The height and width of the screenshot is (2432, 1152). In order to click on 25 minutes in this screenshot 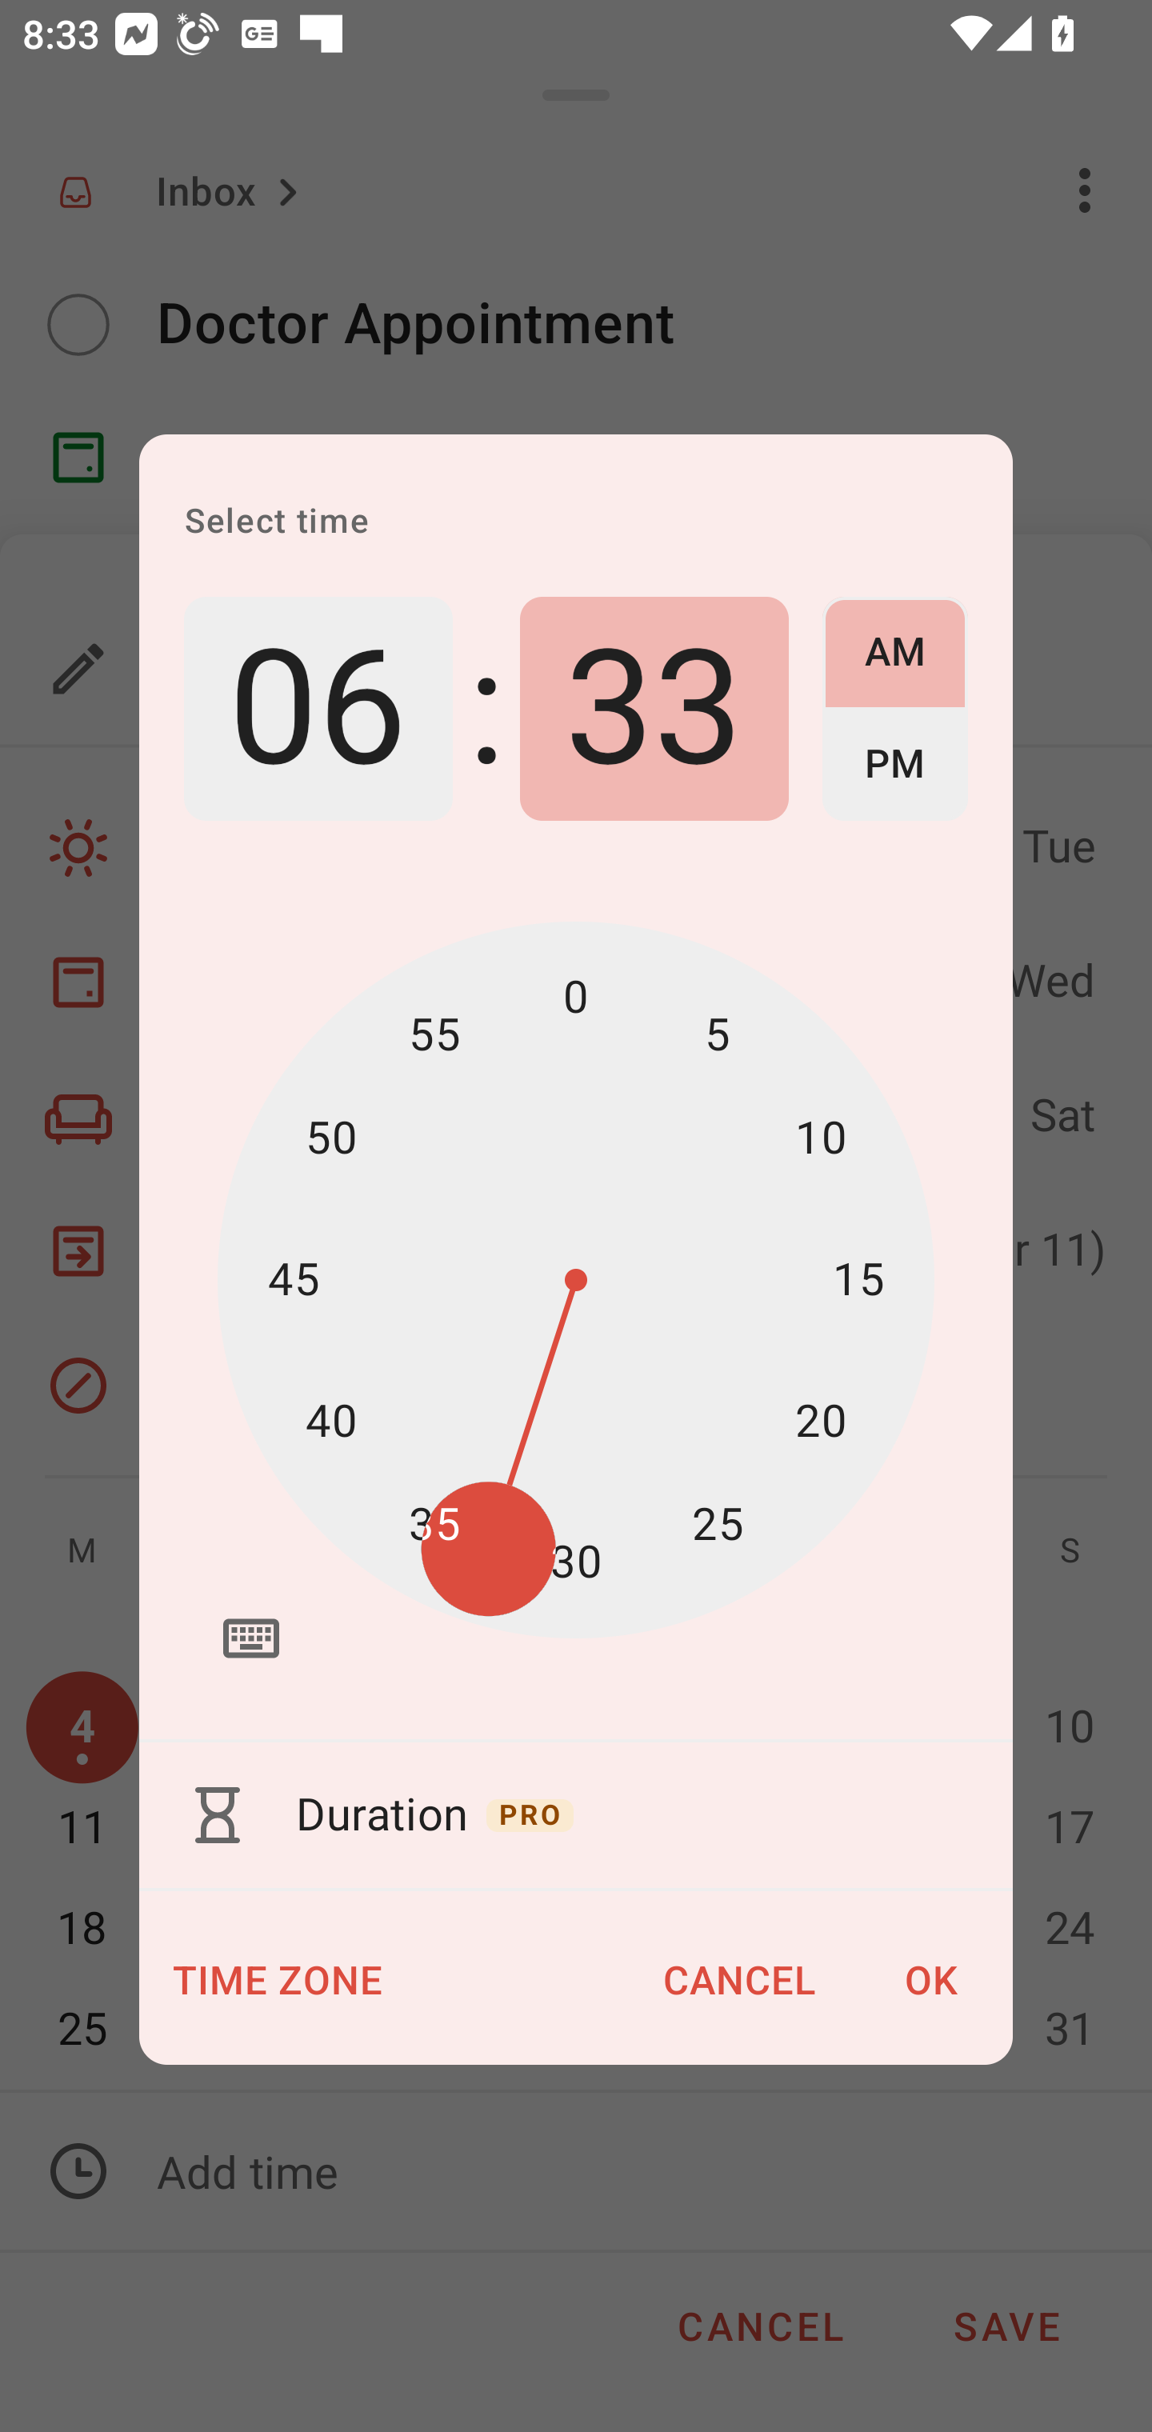, I will do `click(717, 1525)`.